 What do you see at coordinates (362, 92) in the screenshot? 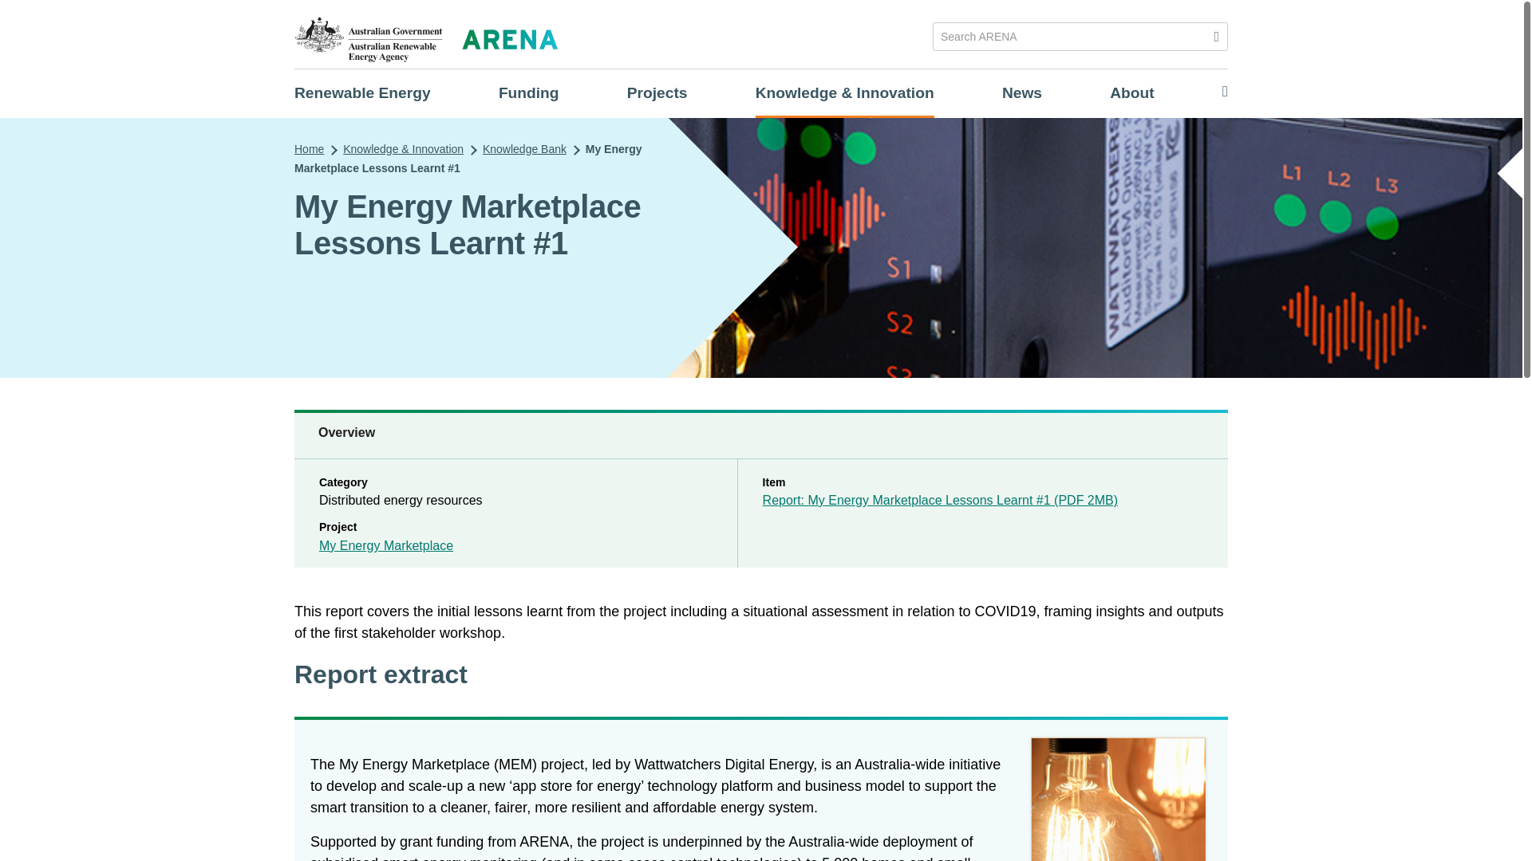
I see `What is renewable energy` at bounding box center [362, 92].